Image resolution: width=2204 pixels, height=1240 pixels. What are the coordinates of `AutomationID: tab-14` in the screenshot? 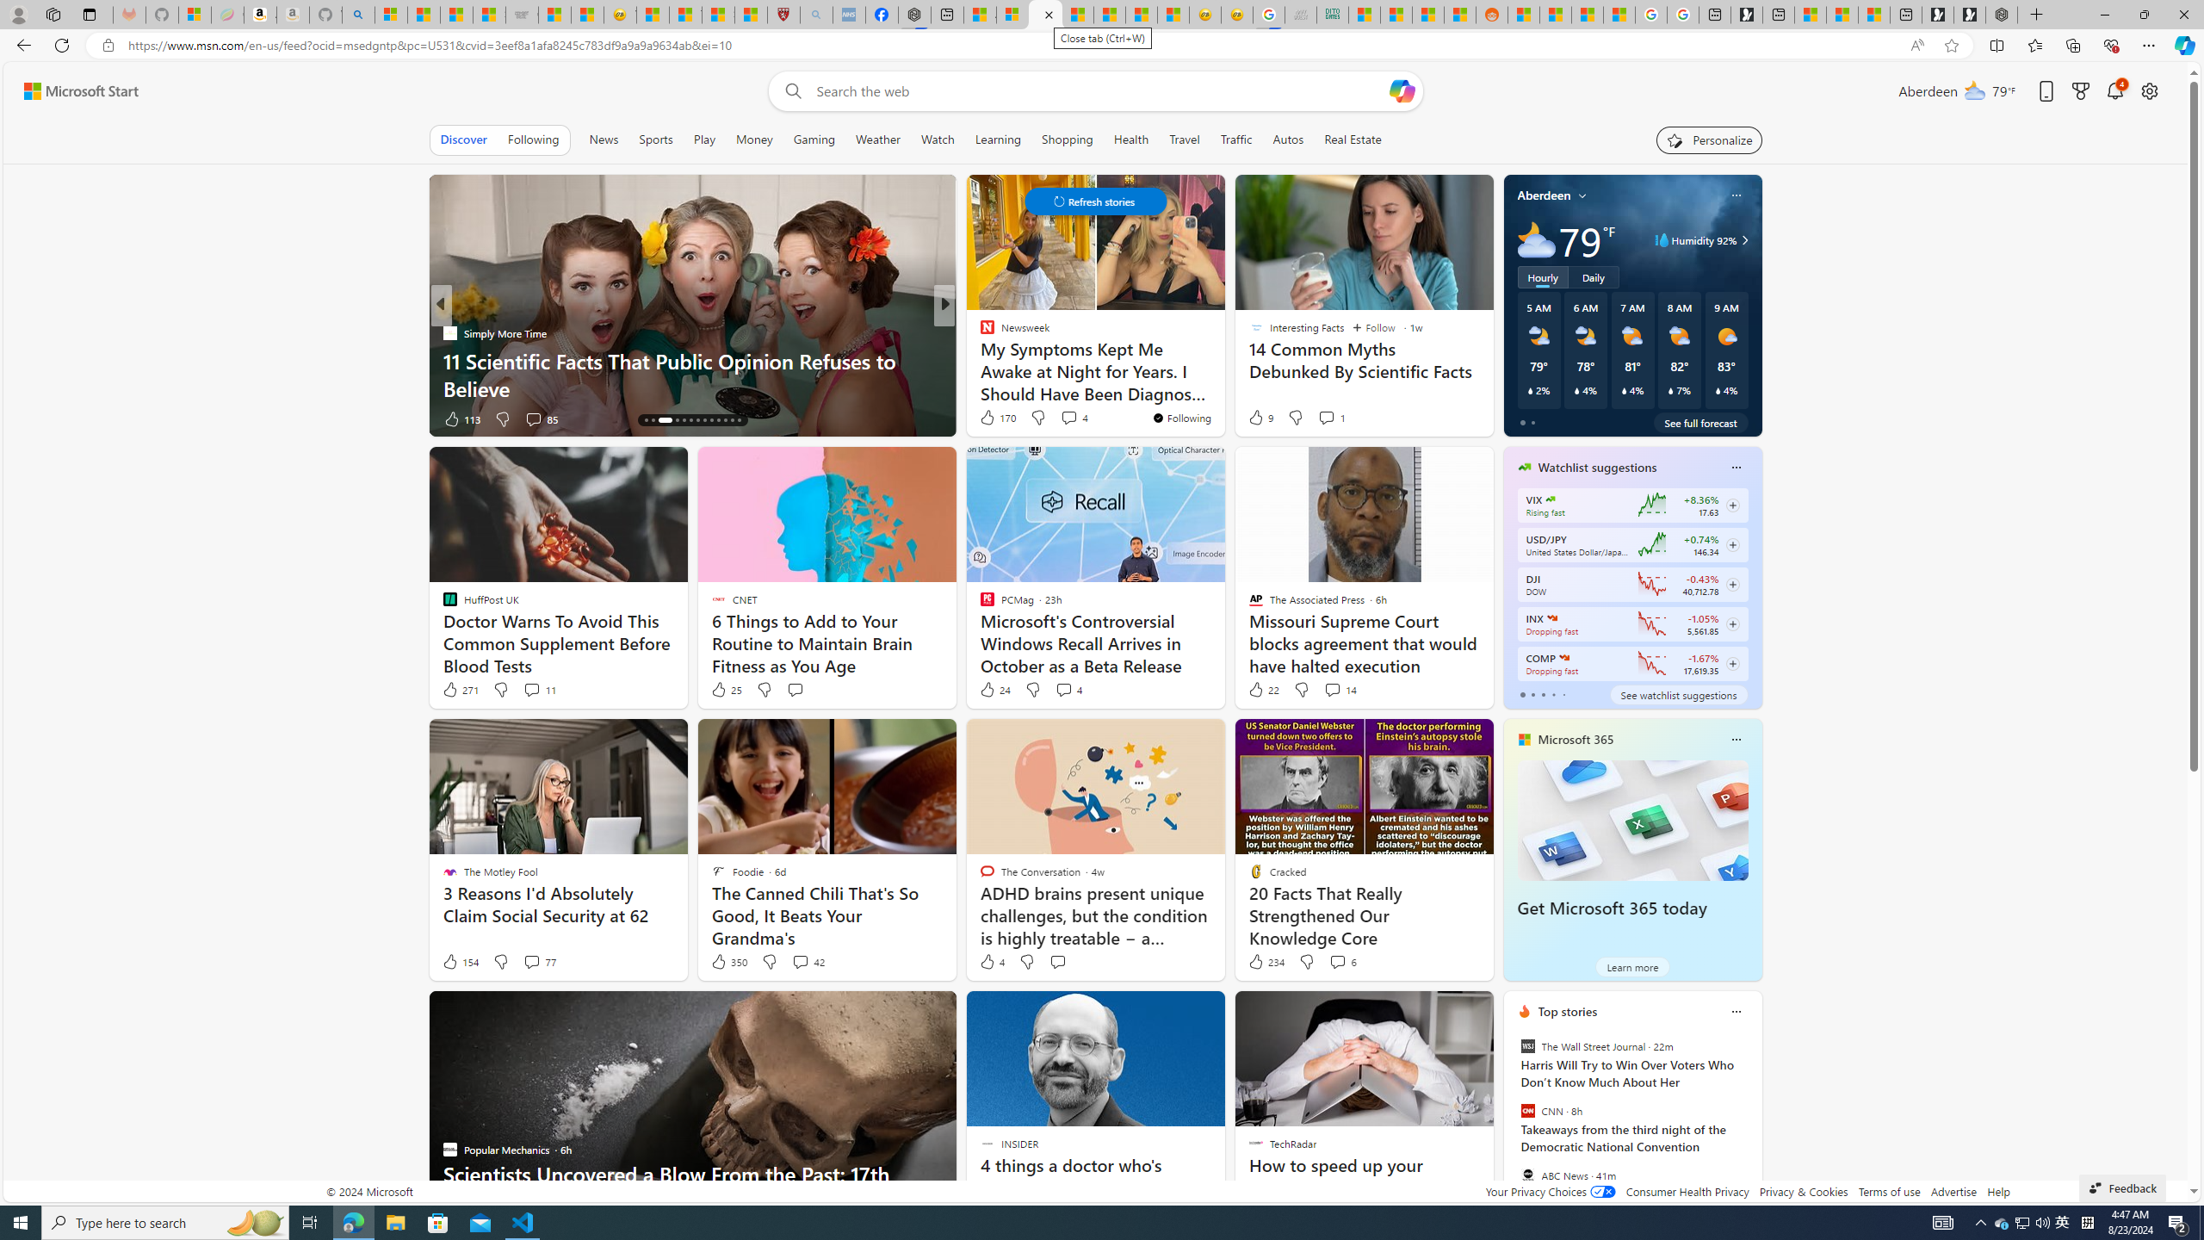 It's located at (646, 420).